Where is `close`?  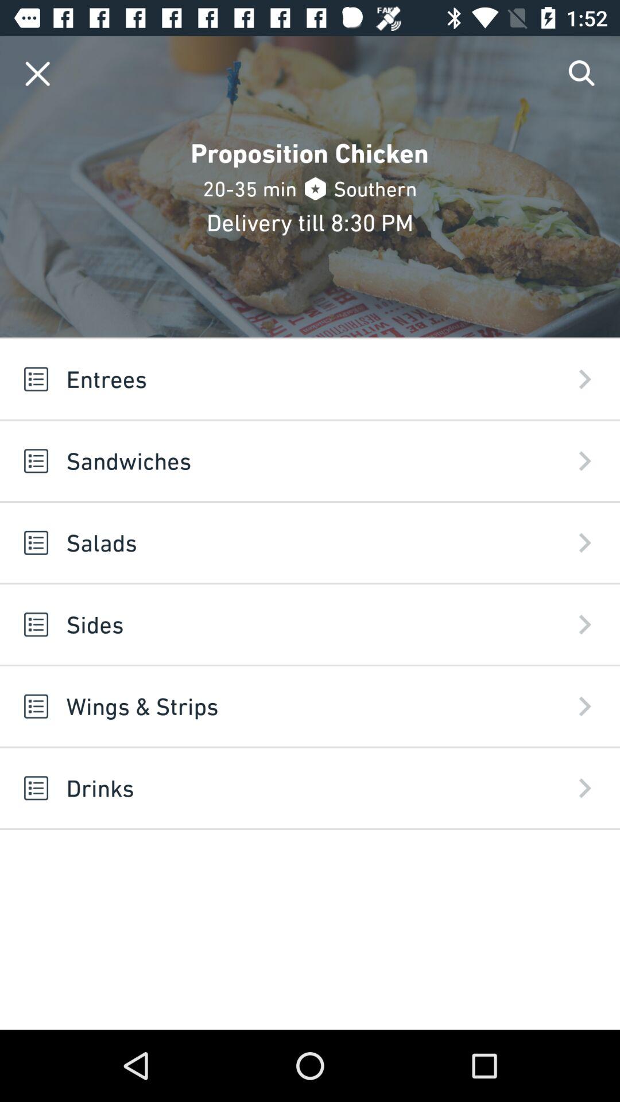
close is located at coordinates (38, 73).